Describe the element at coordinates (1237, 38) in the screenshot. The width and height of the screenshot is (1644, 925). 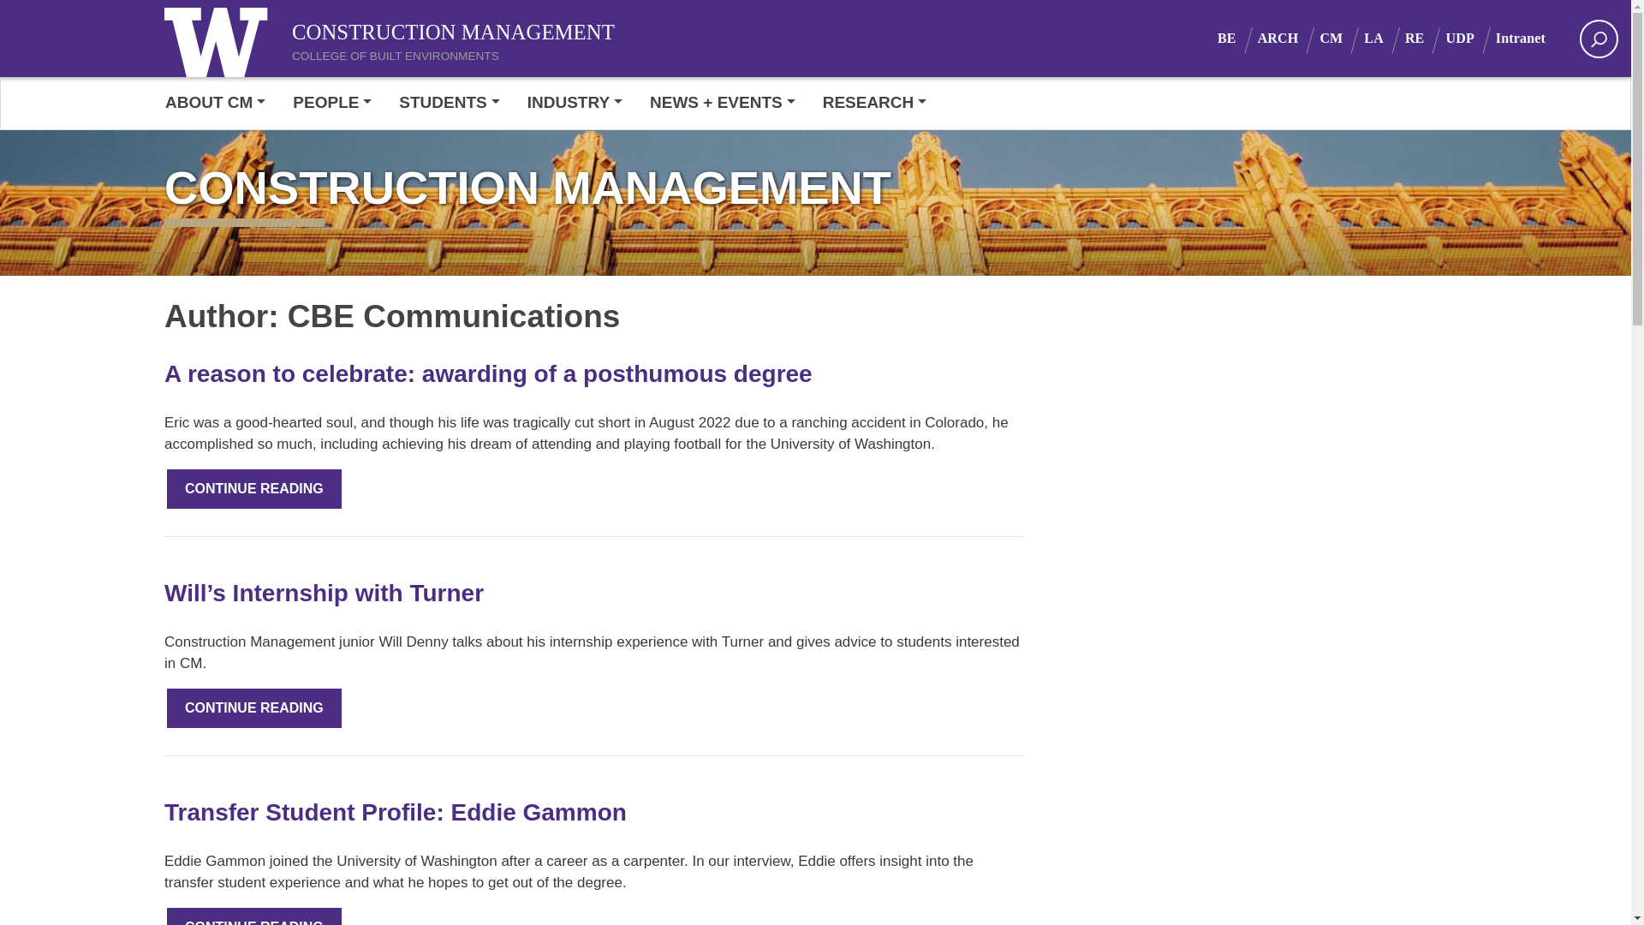
I see `BE` at that location.